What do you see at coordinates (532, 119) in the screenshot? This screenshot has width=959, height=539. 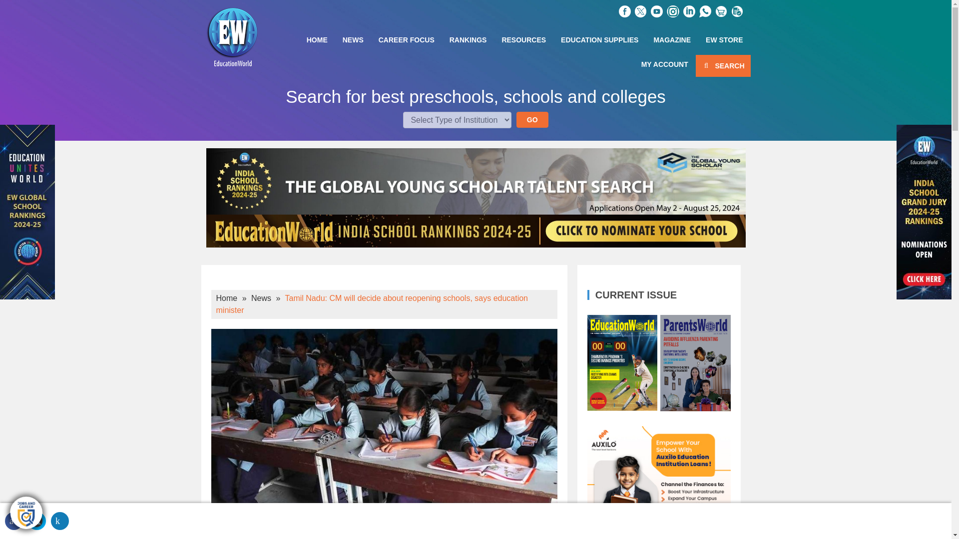 I see `GO` at bounding box center [532, 119].